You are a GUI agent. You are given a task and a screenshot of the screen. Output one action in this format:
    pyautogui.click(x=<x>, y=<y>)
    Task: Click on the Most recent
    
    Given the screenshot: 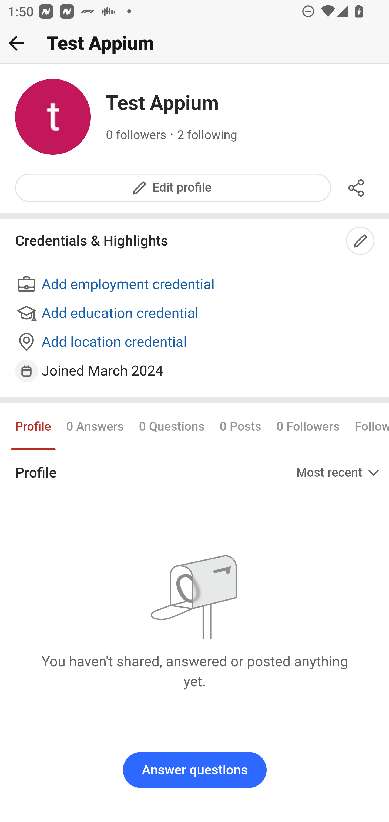 What is the action you would take?
    pyautogui.click(x=339, y=473)
    